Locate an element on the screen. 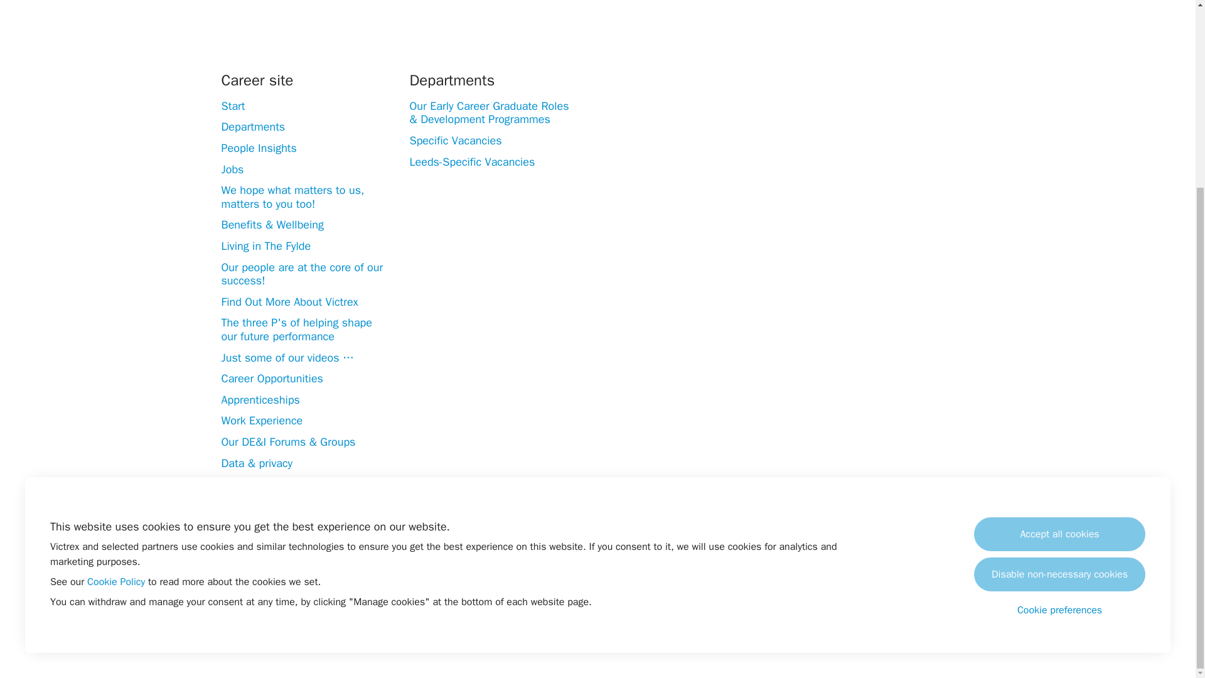 The width and height of the screenshot is (1205, 678). We hope what matters to us, matters to you too! is located at coordinates (292, 197).